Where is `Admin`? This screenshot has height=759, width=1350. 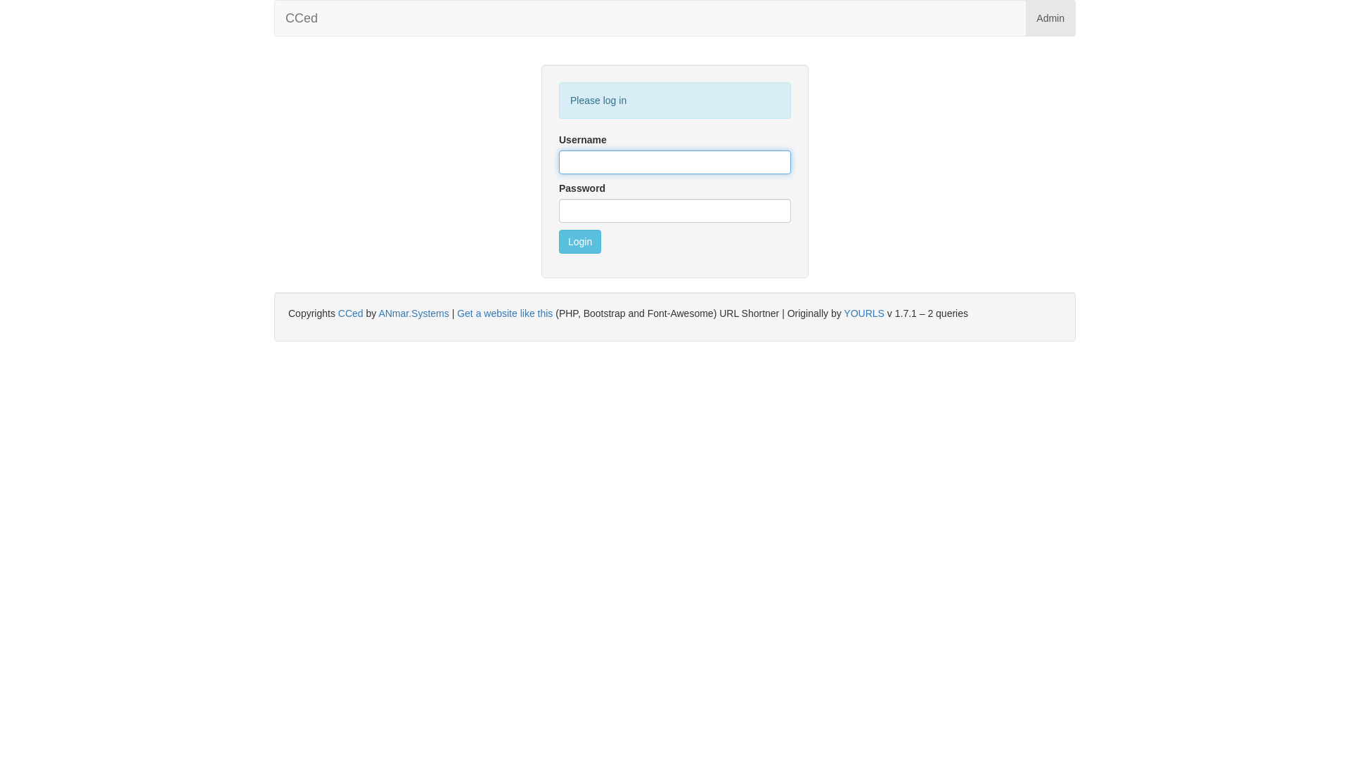
Admin is located at coordinates (1050, 18).